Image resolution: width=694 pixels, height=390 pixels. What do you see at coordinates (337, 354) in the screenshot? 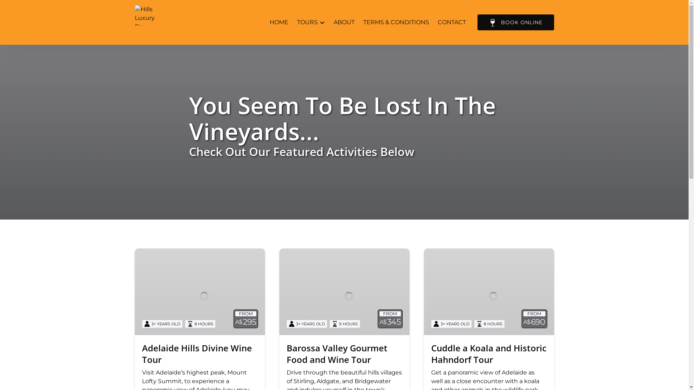
I see `Barossa Valley Gourmet Food and Wine Tour` at bounding box center [337, 354].